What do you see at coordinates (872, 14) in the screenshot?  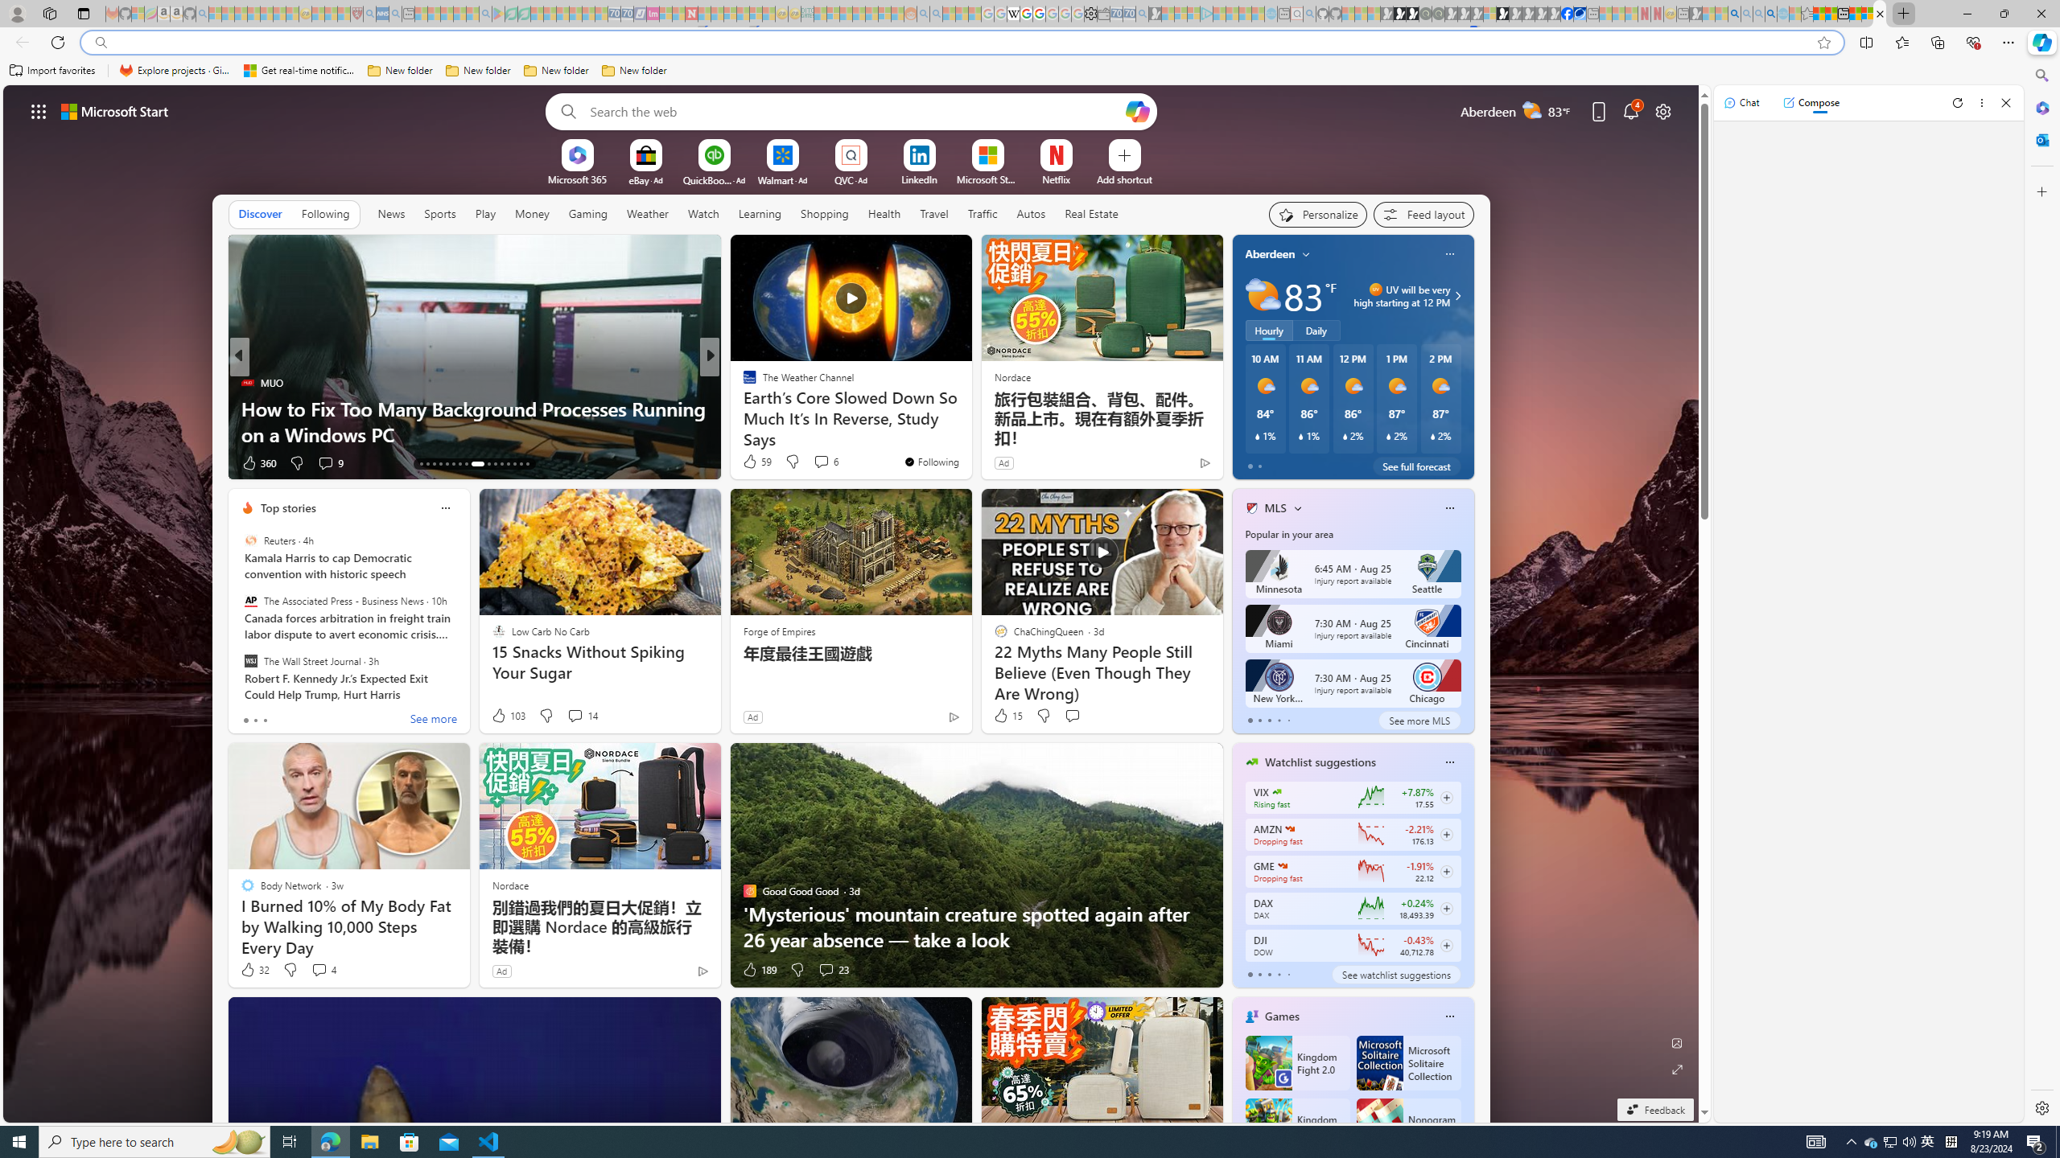 I see `Kinda Frugal - MSN - Sleeping` at bounding box center [872, 14].